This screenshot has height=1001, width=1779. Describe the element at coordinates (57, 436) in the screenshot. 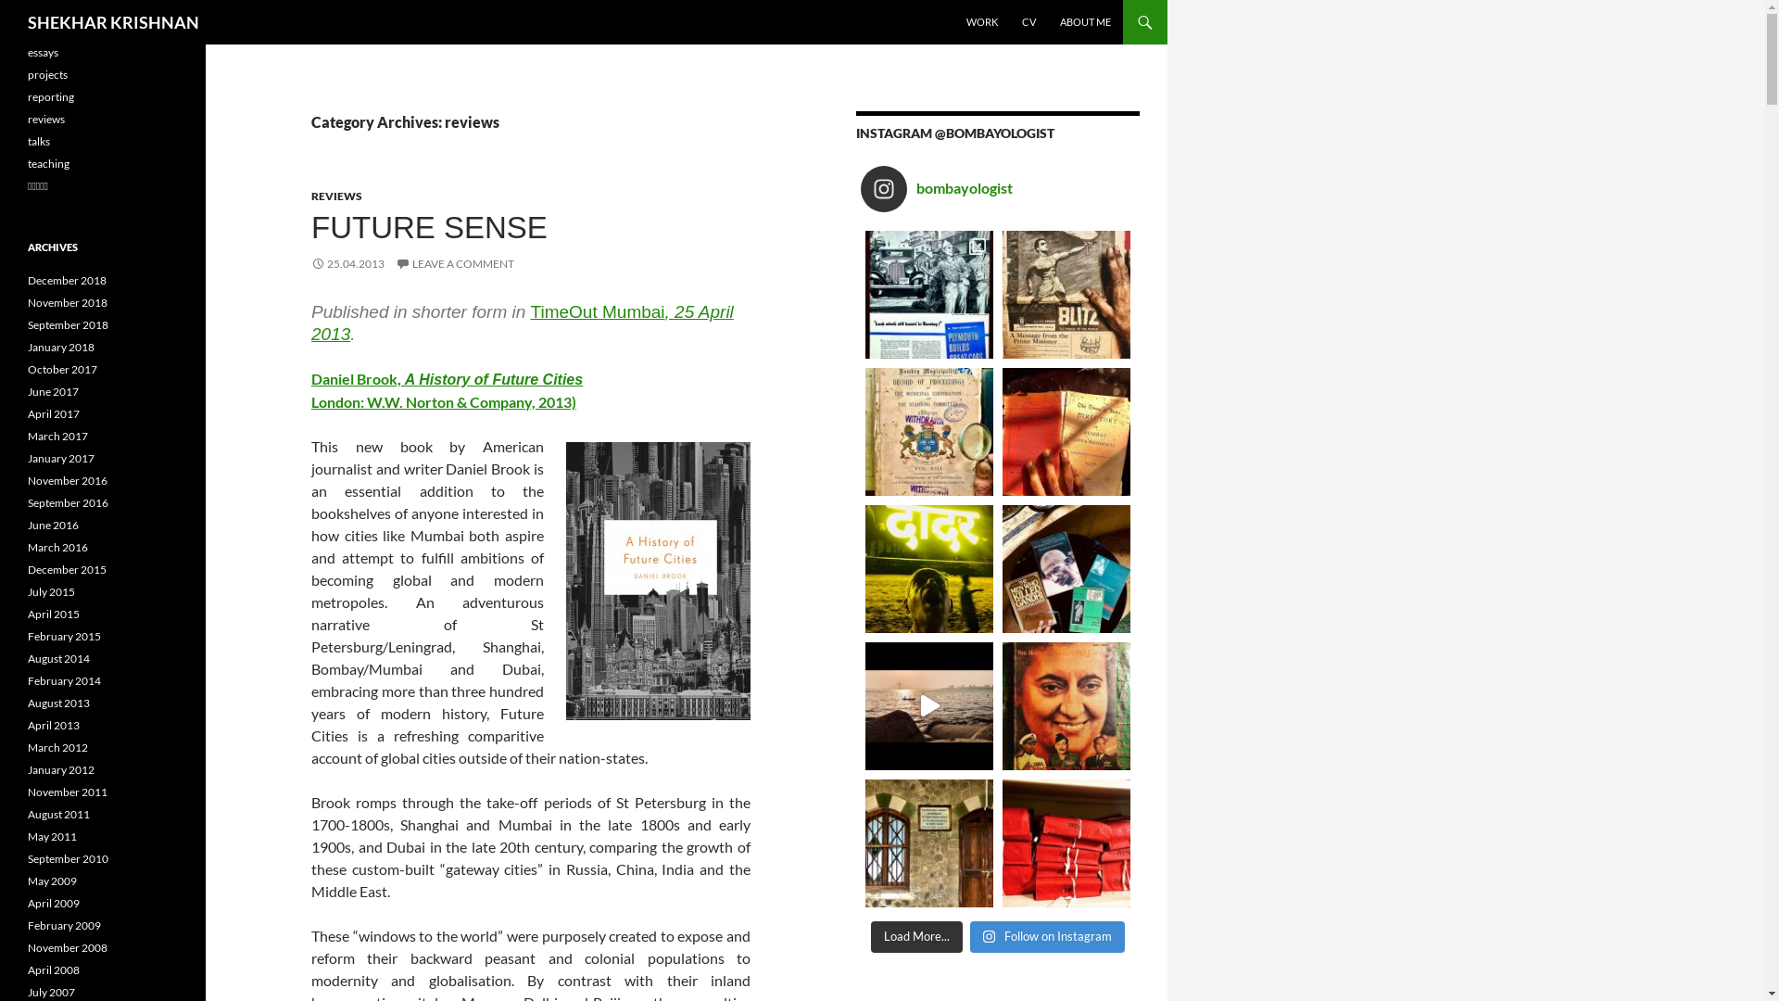

I see `March 2017` at that location.